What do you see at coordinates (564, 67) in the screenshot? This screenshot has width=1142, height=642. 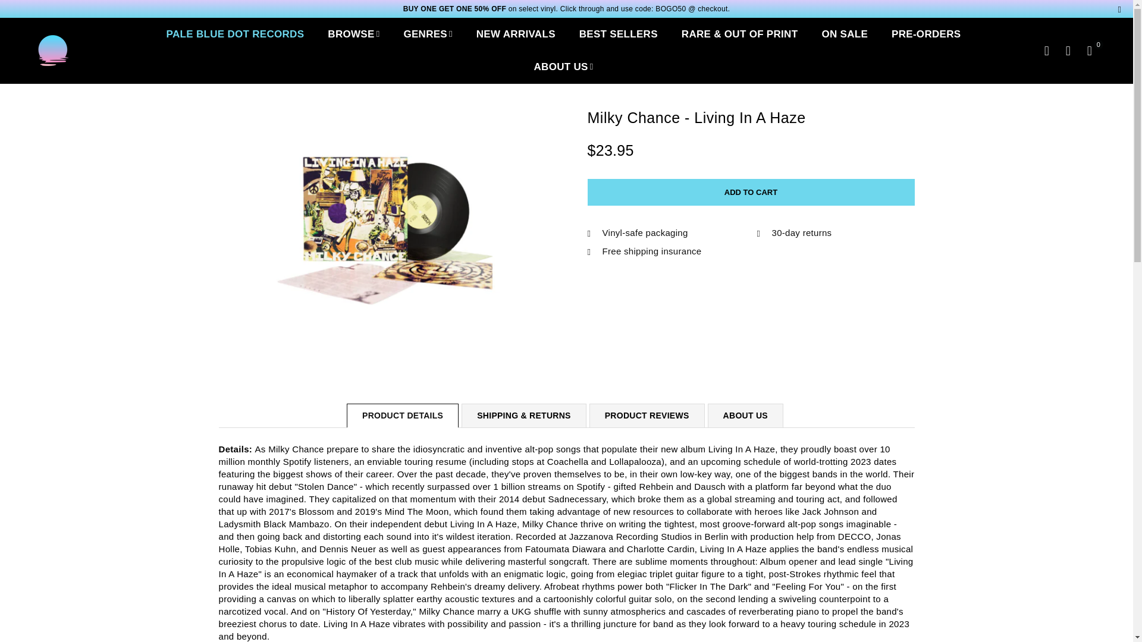 I see `ABOUT US` at bounding box center [564, 67].